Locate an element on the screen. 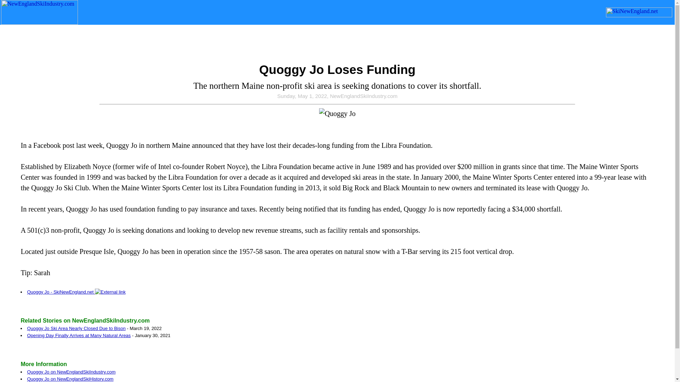  Quoggy Jo on NewEnglandSkiHistory.com is located at coordinates (70, 378).